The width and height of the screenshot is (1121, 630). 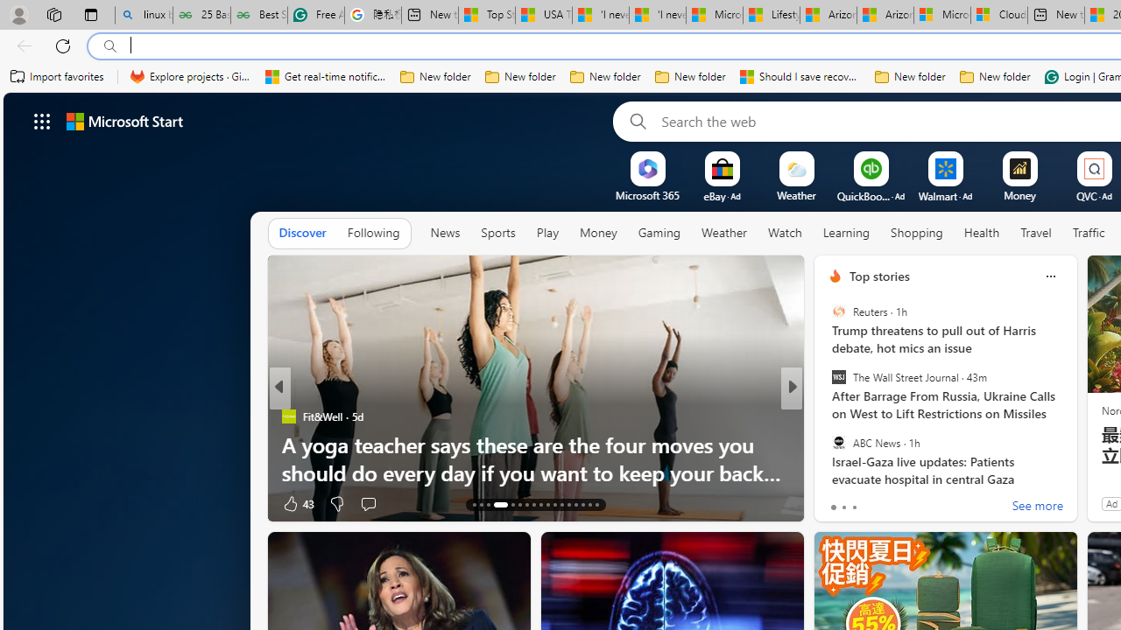 I want to click on Microsoft start, so click(x=124, y=121).